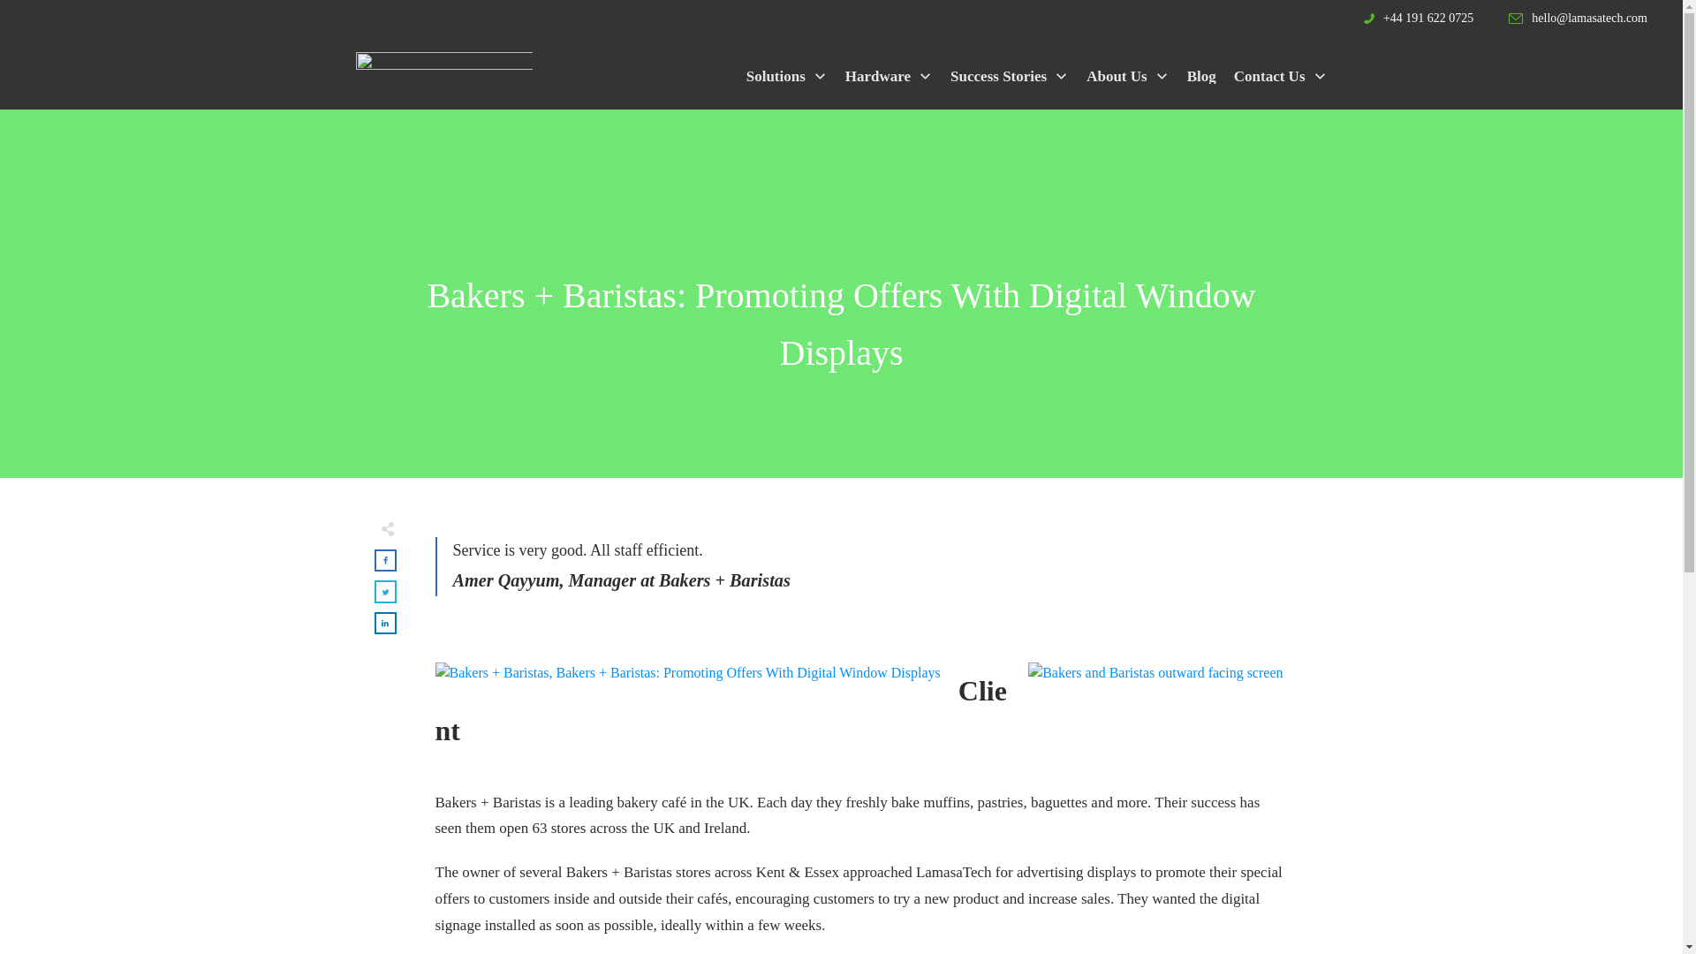  Describe the element at coordinates (786, 76) in the screenshot. I see `Solutions` at that location.